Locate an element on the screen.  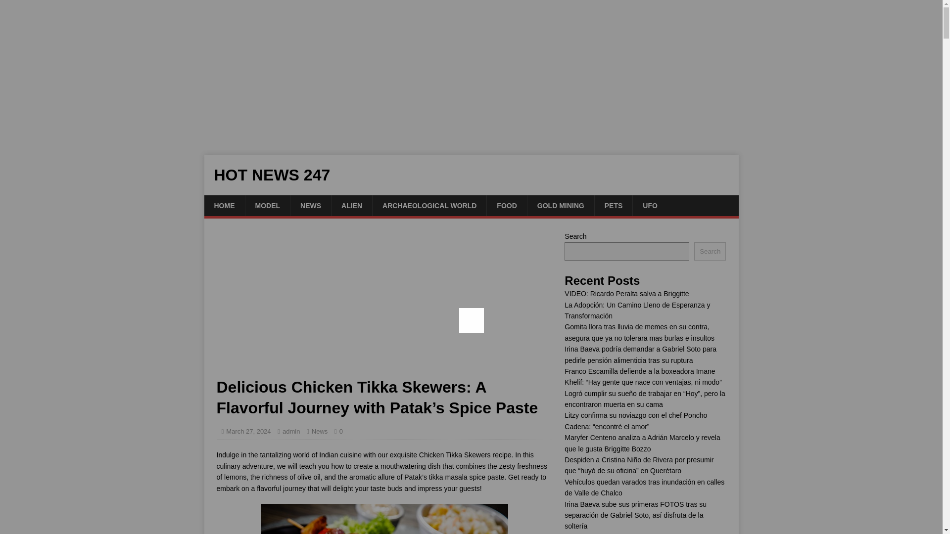
HOME is located at coordinates (224, 206).